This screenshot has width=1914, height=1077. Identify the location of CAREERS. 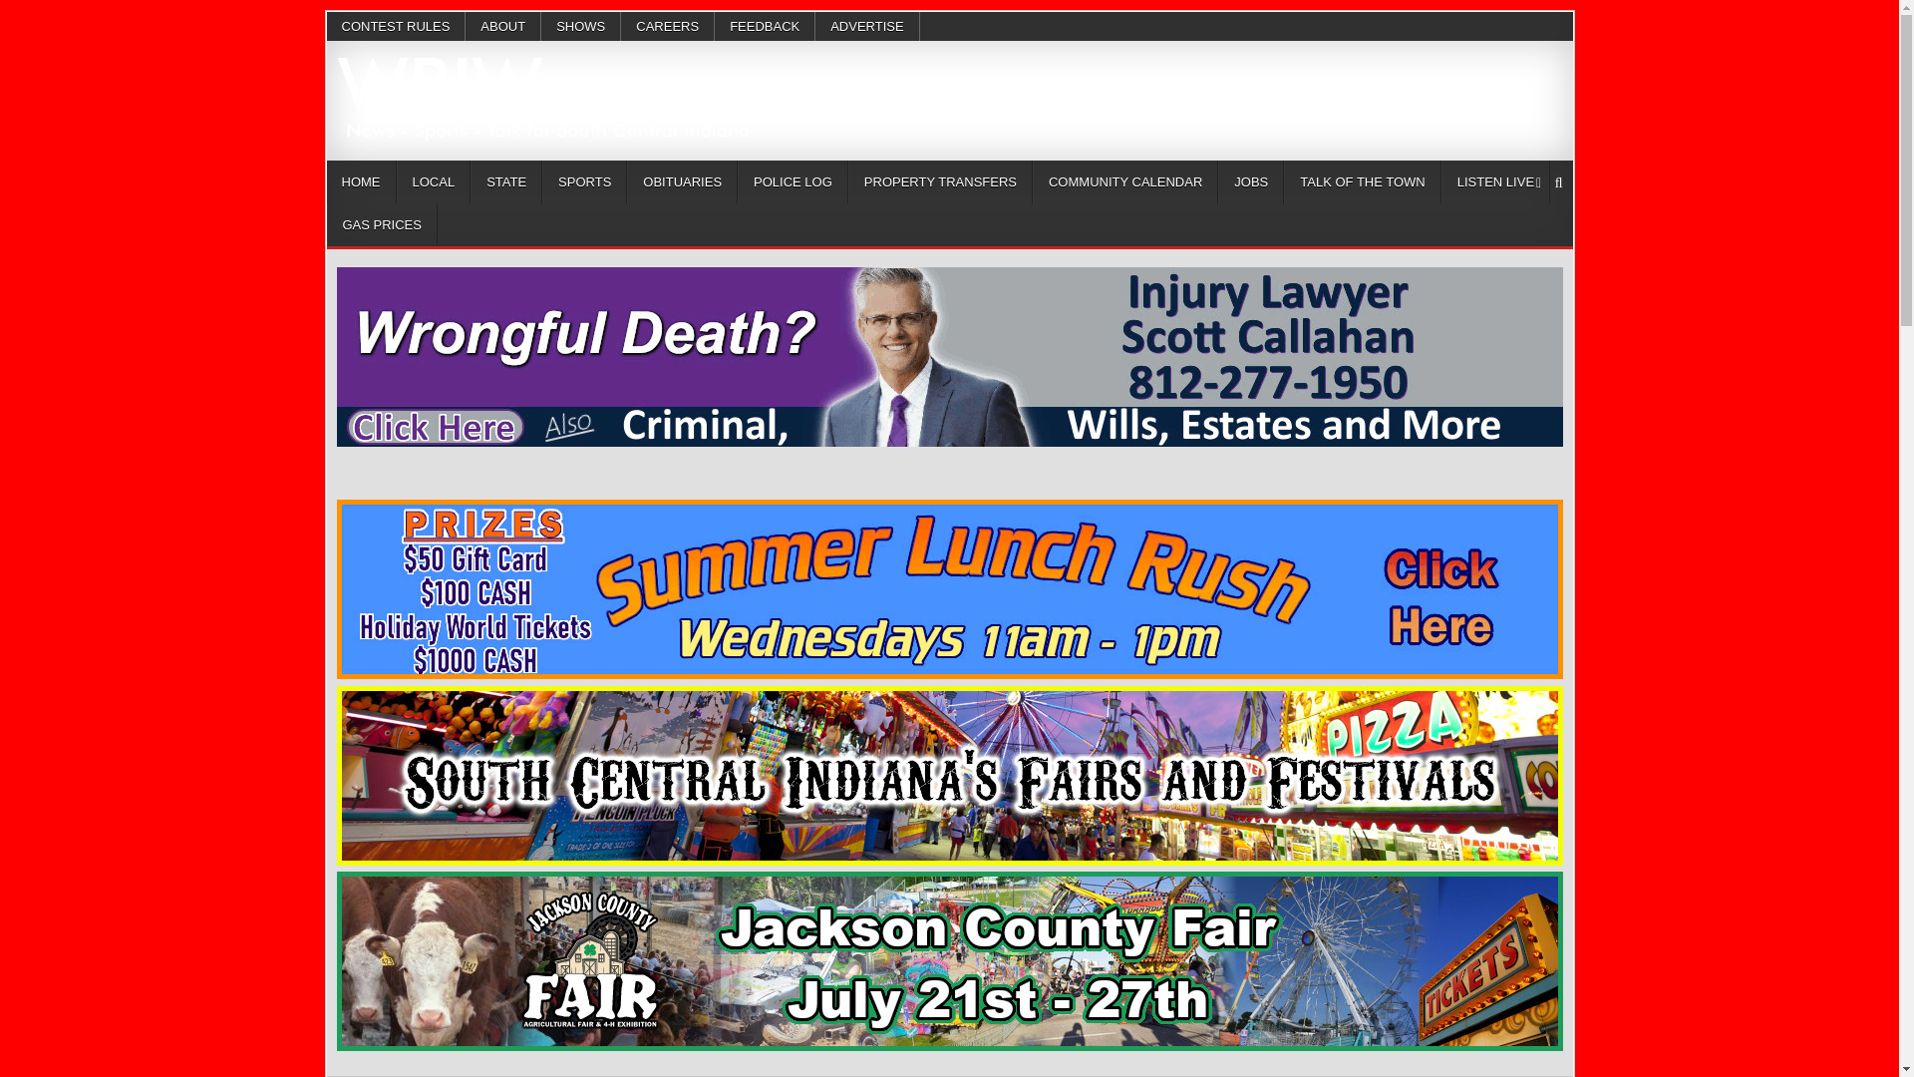
(667, 26).